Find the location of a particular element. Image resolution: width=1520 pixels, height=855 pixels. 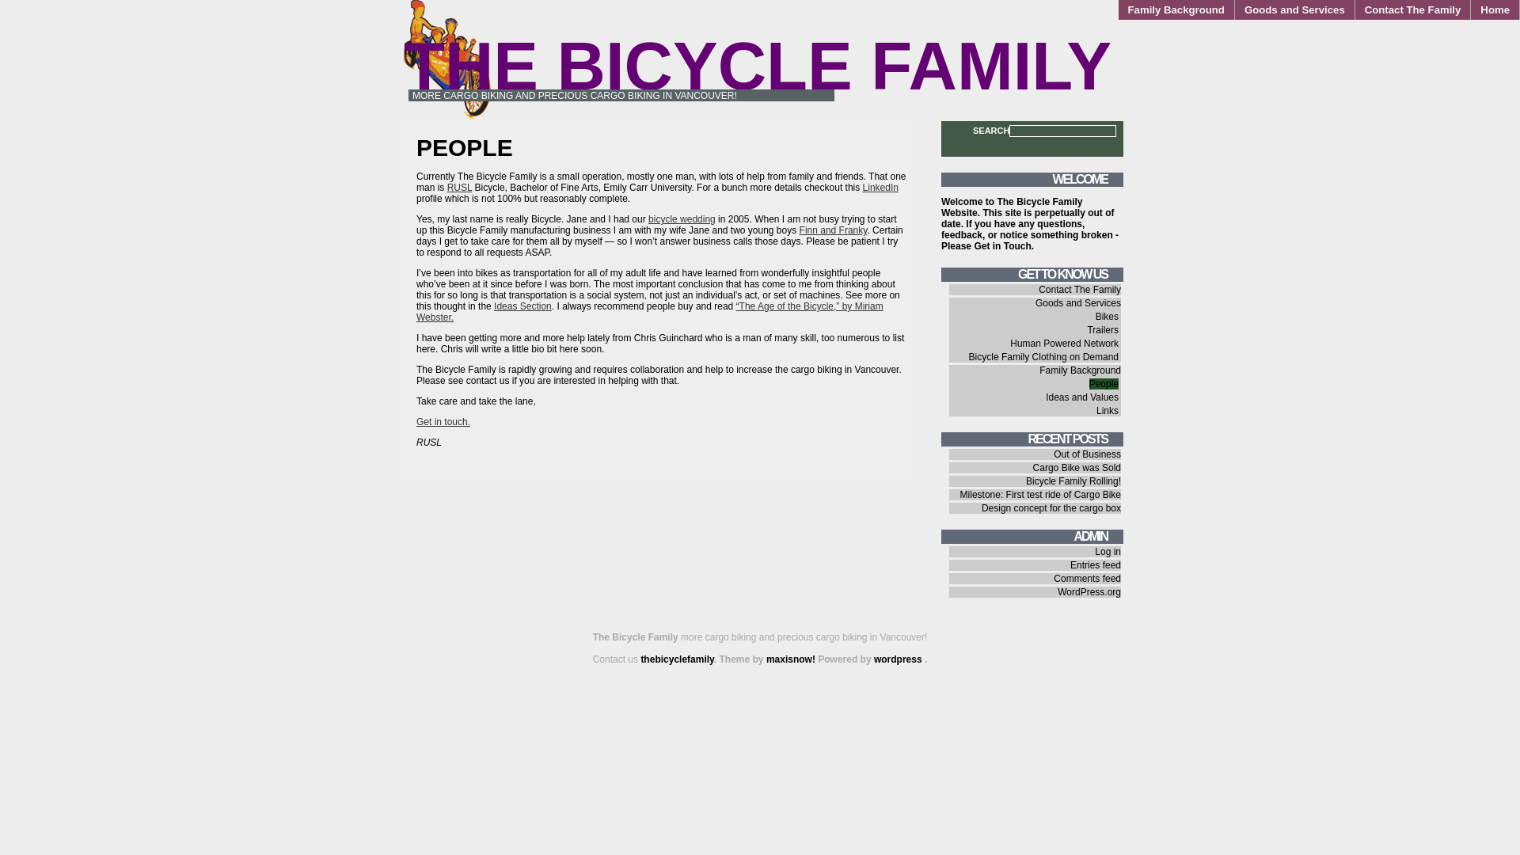

THE BICYCLE FAMILY is located at coordinates (758, 66).